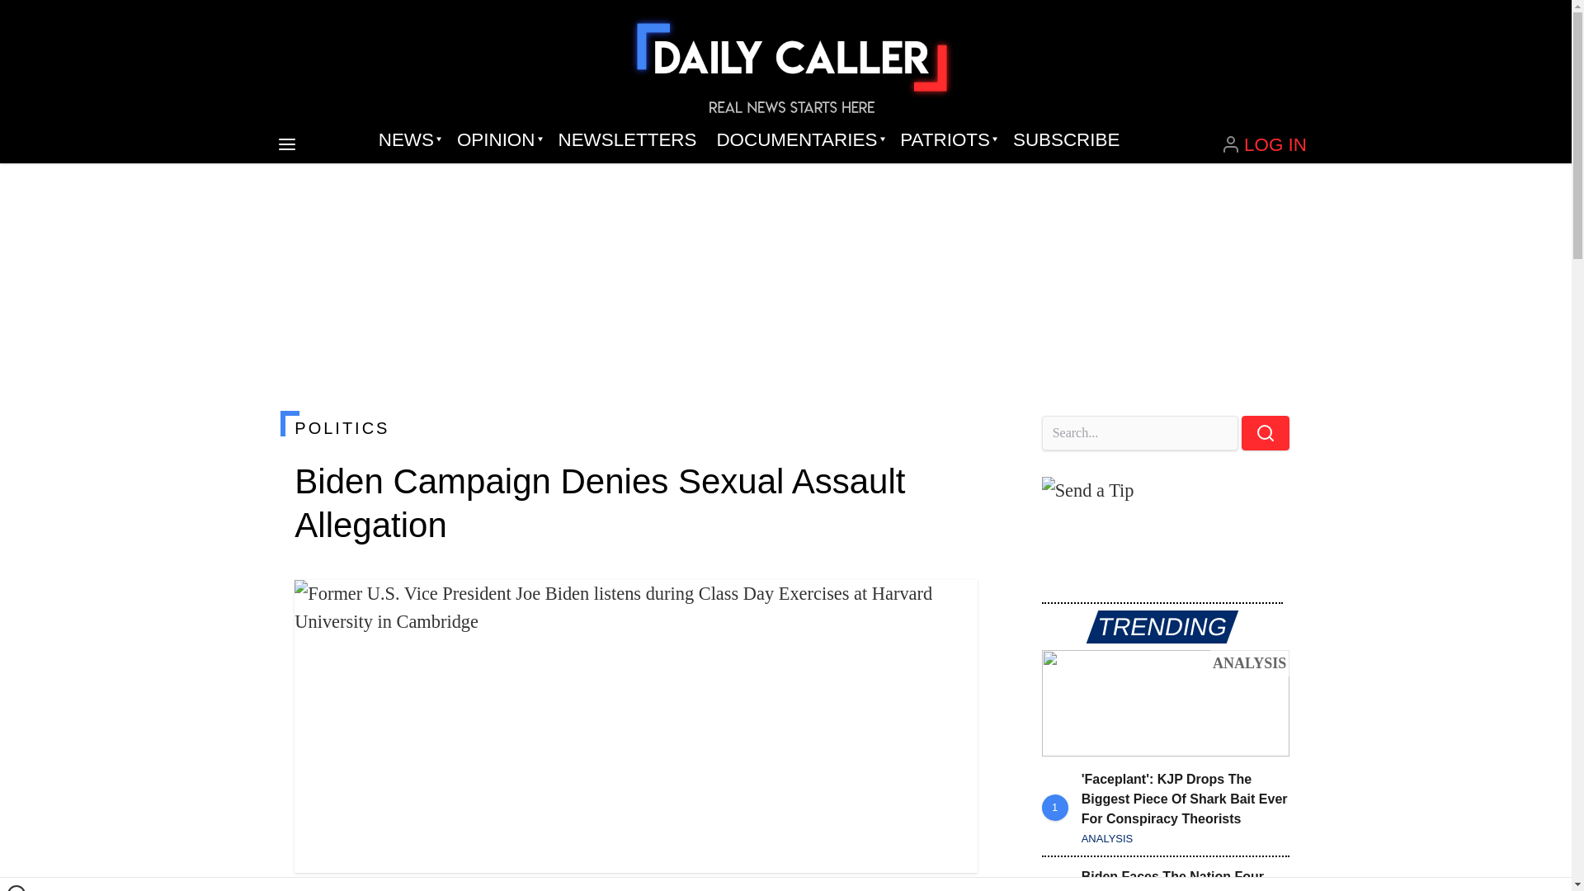 This screenshot has height=891, width=1584. Describe the element at coordinates (16, 888) in the screenshot. I see `Close window` at that location.